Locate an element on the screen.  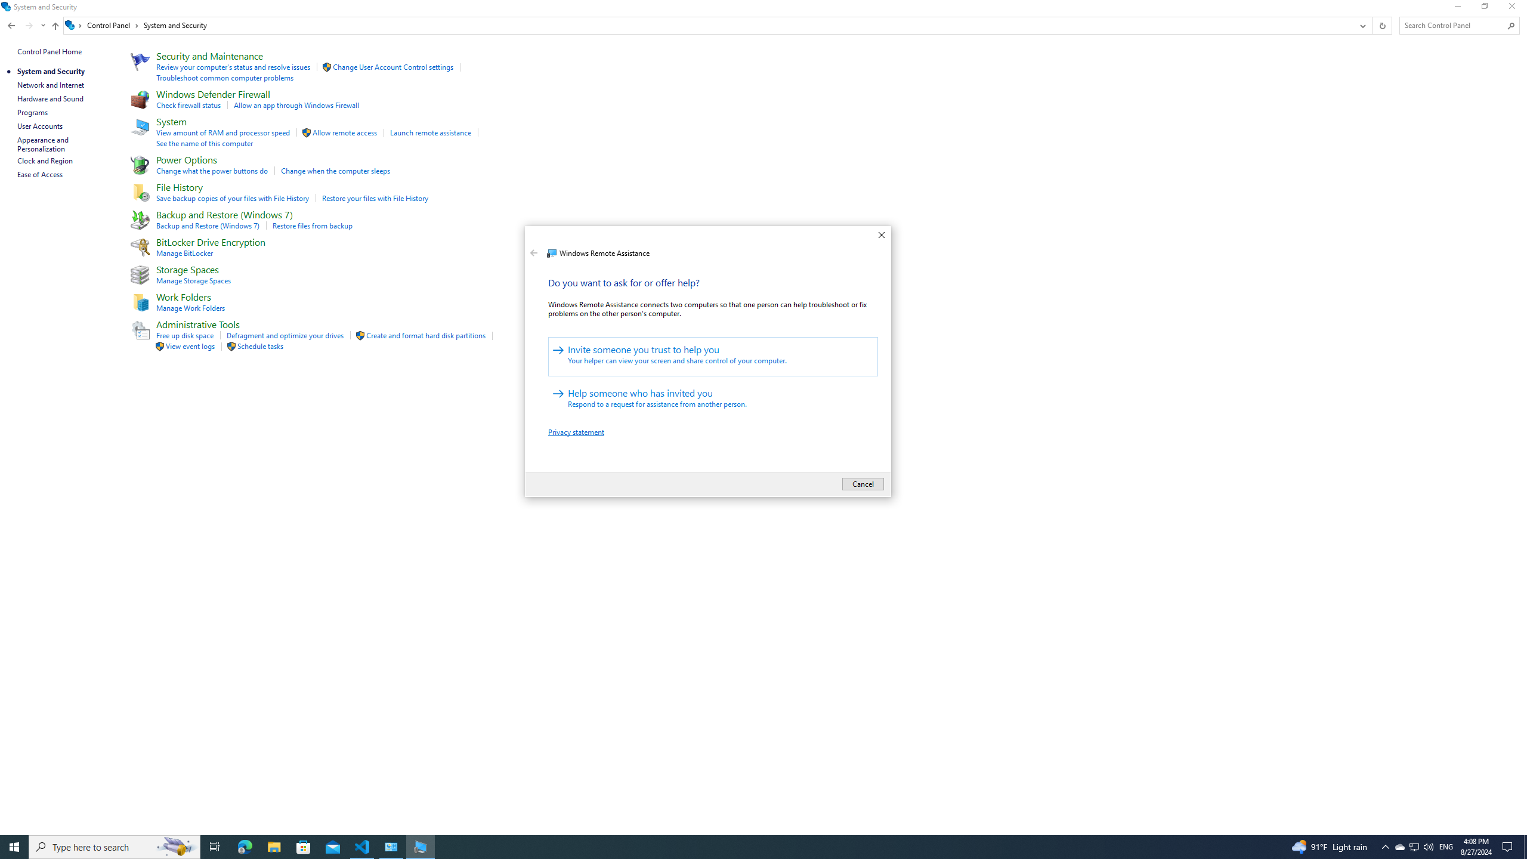
Microsoft Store is located at coordinates (532, 237).